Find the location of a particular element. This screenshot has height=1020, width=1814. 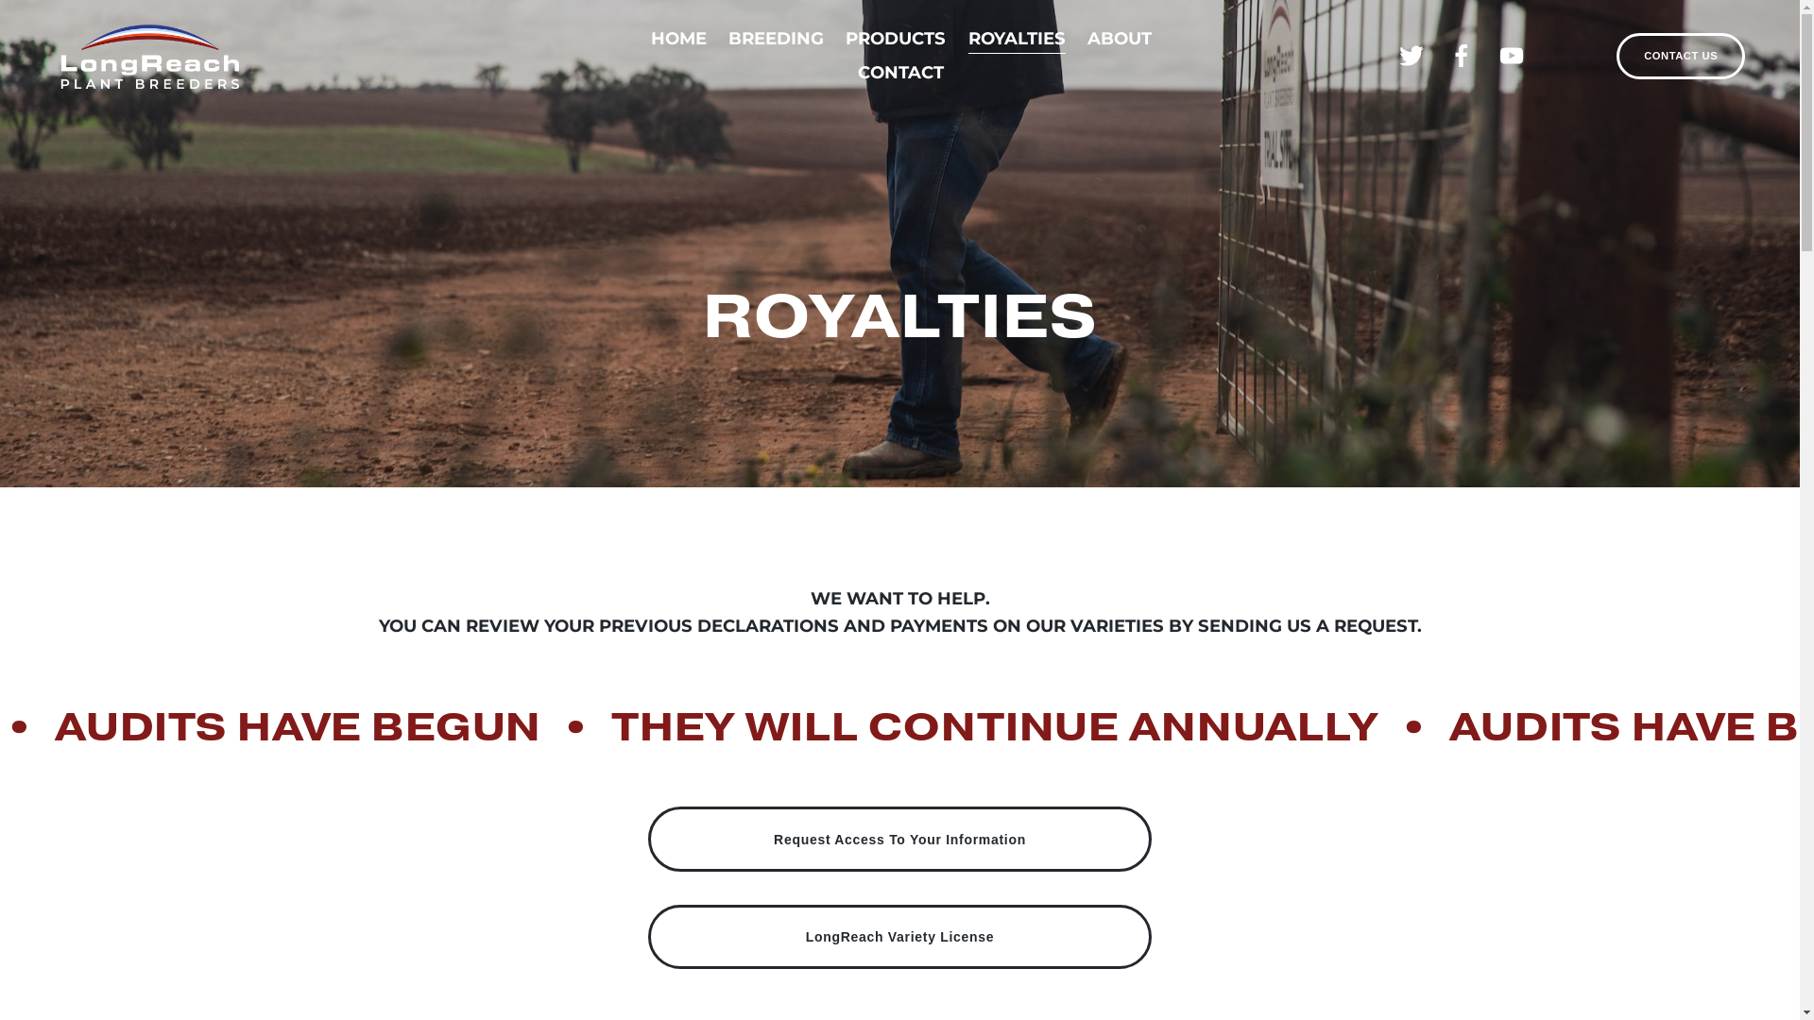

Request Access To Your Information is located at coordinates (899, 839).